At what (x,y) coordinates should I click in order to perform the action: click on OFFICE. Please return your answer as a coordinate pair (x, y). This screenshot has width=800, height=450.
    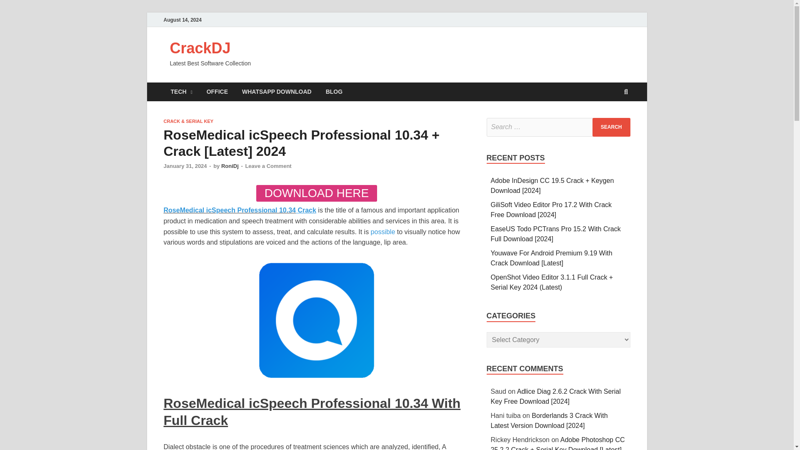
    Looking at the image, I should click on (217, 92).